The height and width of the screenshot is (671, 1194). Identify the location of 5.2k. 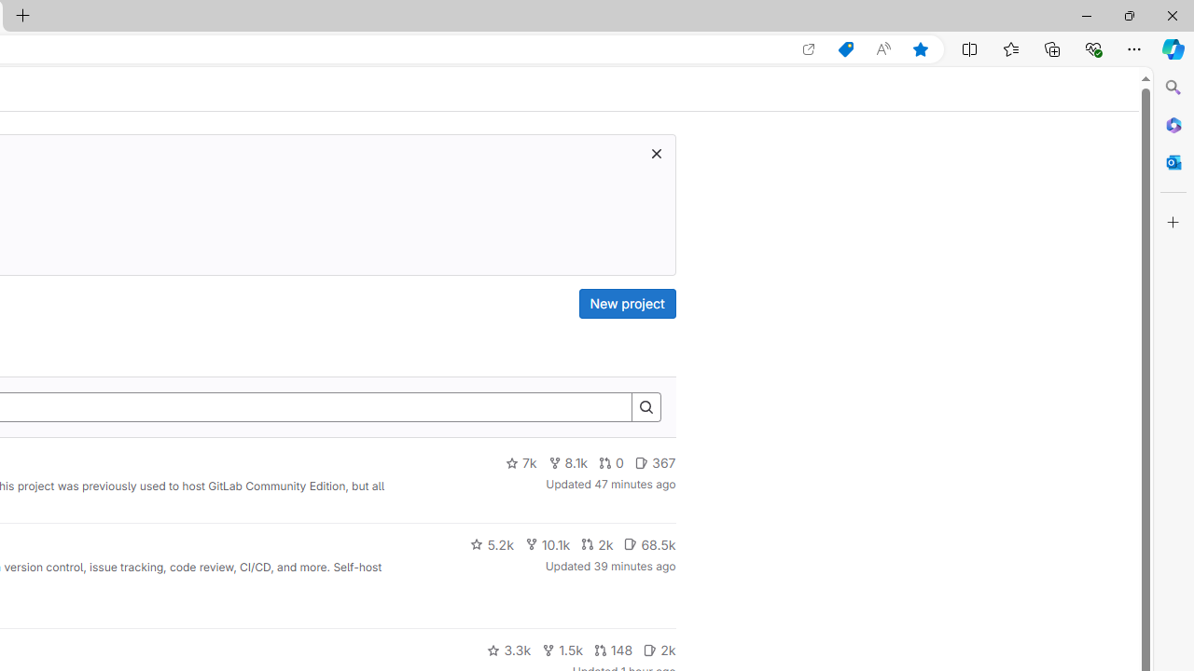
(492, 544).